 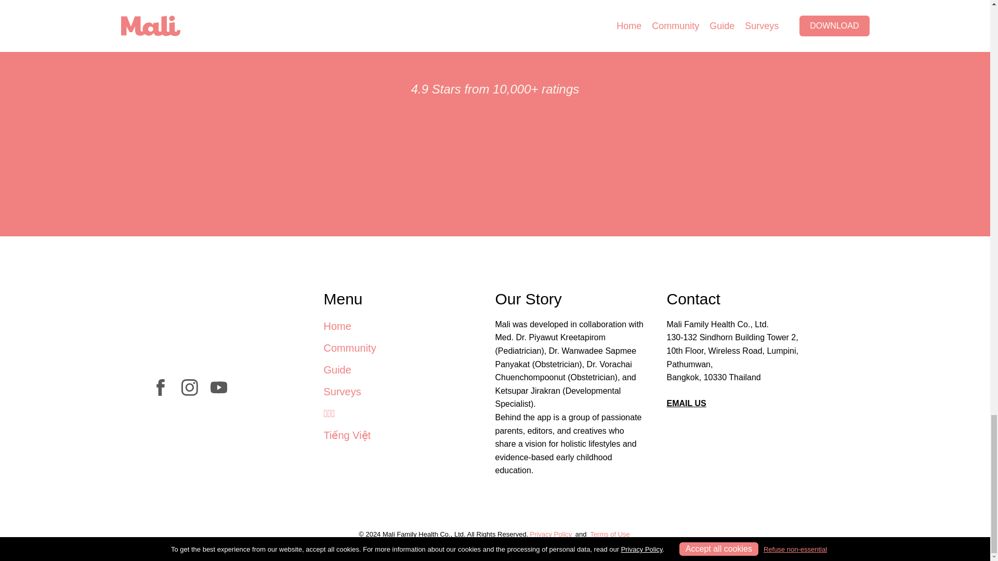 I want to click on Follow Mali on Facebook, so click(x=160, y=393).